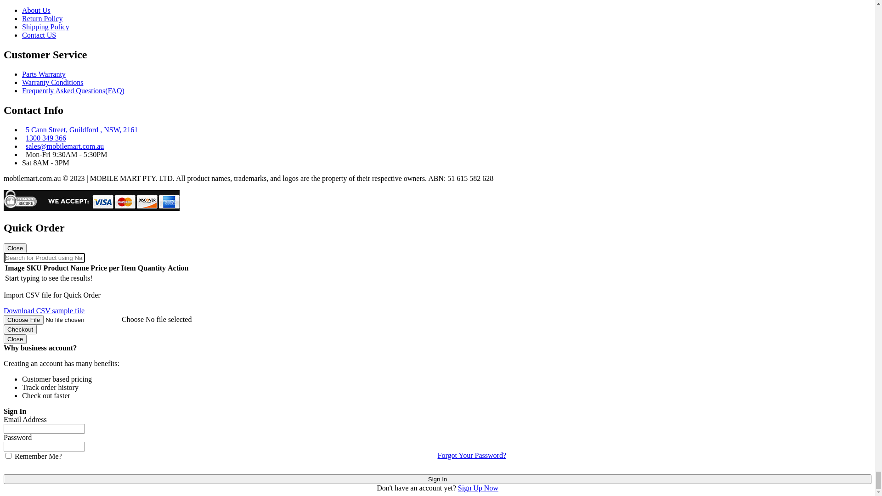 The width and height of the screenshot is (882, 496). What do you see at coordinates (79, 65) in the screenshot?
I see `MobileMart` at bounding box center [79, 65].